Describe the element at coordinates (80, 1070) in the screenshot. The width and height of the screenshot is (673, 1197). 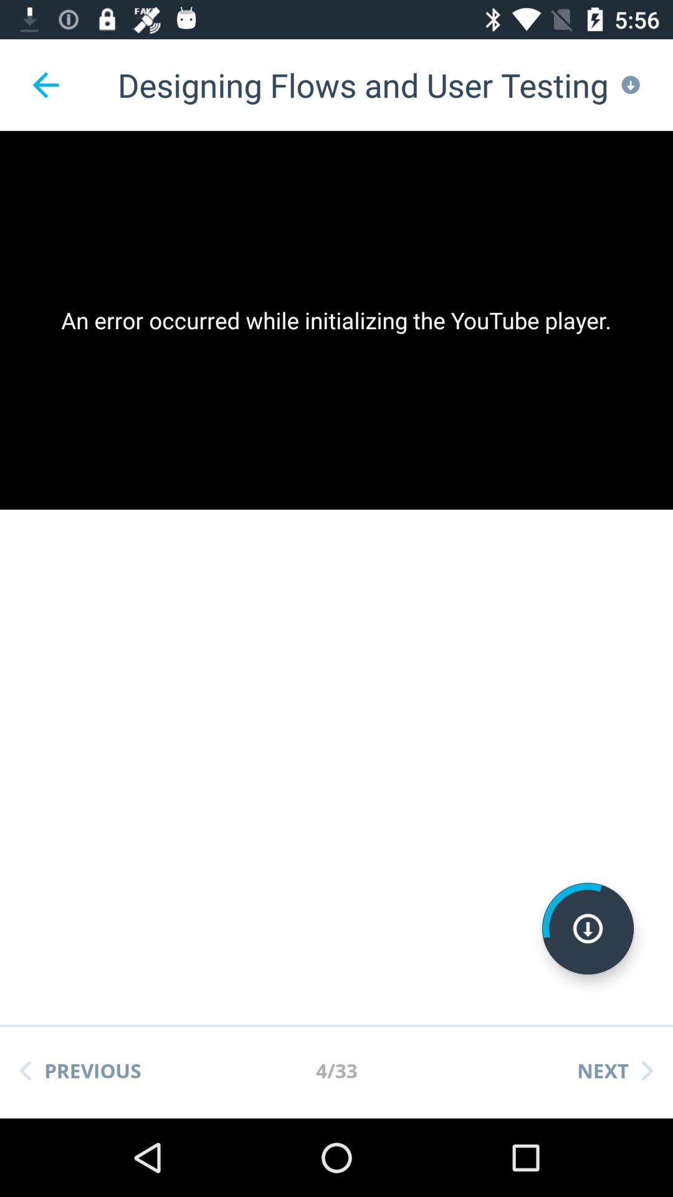
I see `open the icon to the left of the 4/33` at that location.